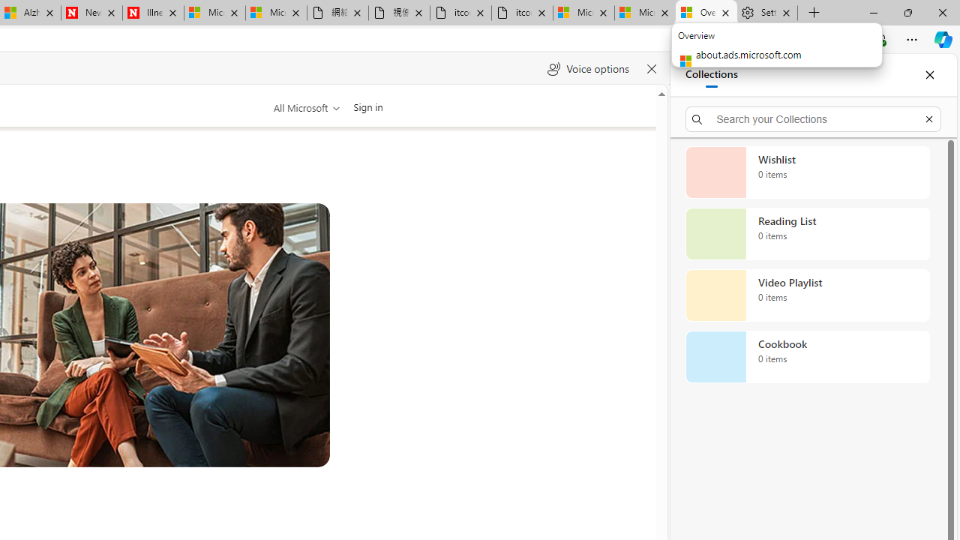 Image resolution: width=960 pixels, height=540 pixels. I want to click on Reading List collection, 0 items, so click(807, 234).